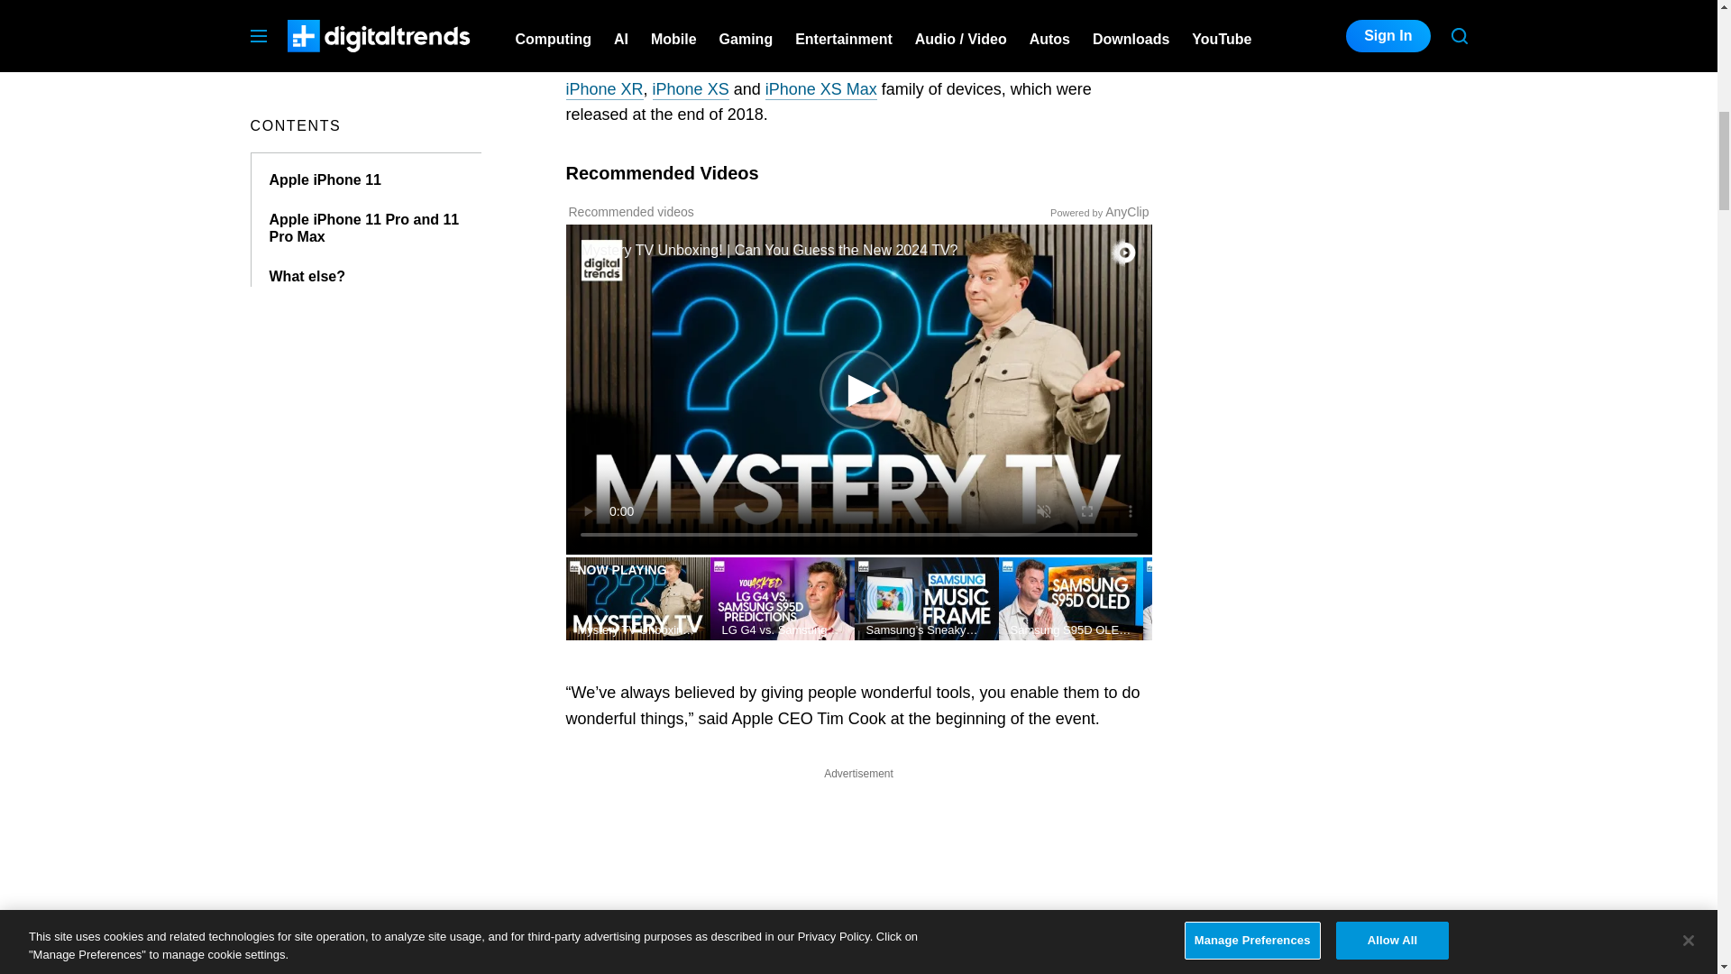  I want to click on Play Video, so click(858, 390).